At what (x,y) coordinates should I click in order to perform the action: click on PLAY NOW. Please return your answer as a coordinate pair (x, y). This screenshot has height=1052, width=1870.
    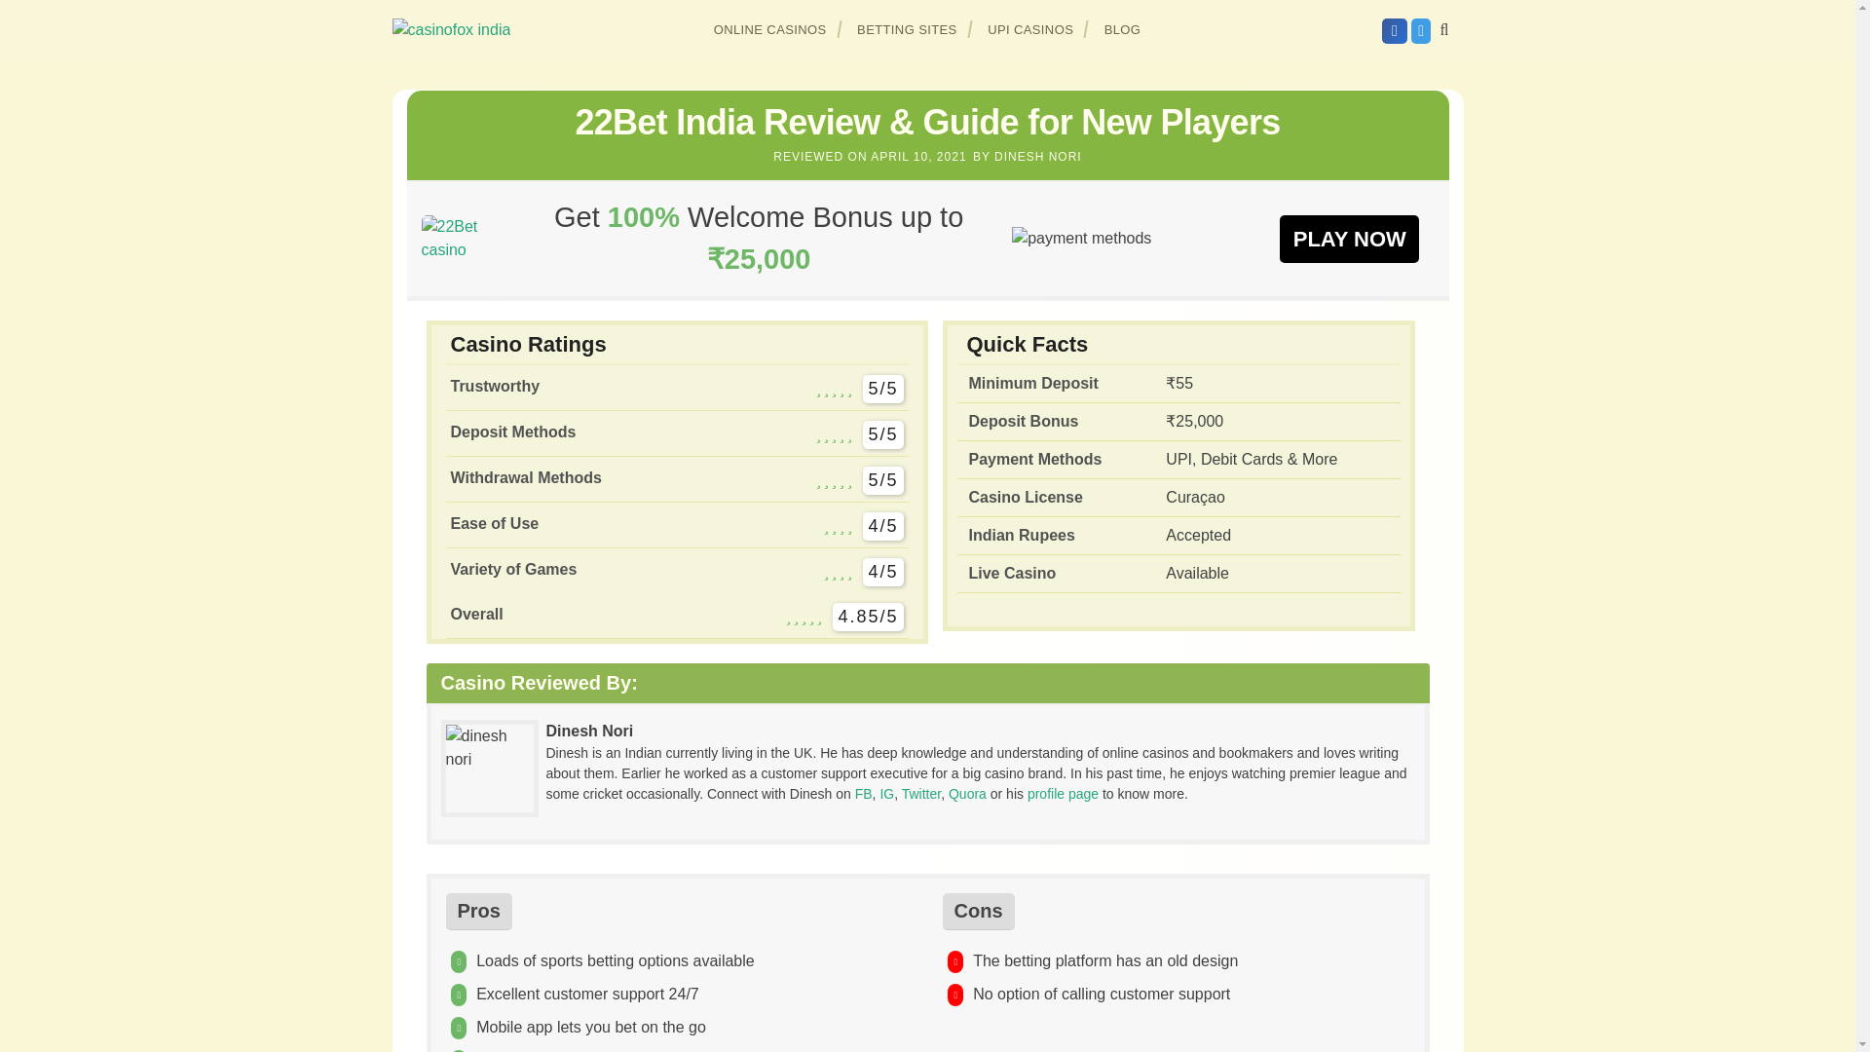
    Looking at the image, I should click on (1349, 238).